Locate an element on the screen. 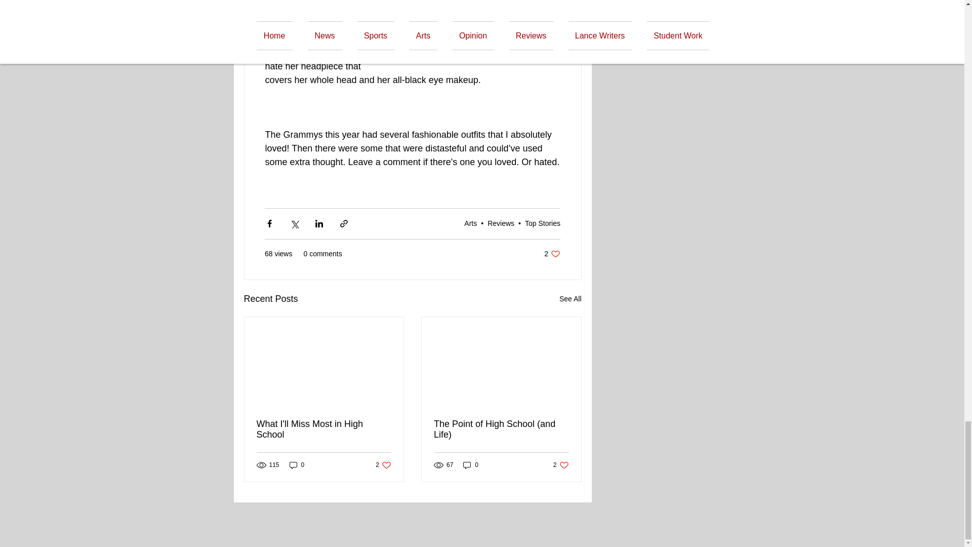 The width and height of the screenshot is (972, 547). 0 is located at coordinates (570, 299).